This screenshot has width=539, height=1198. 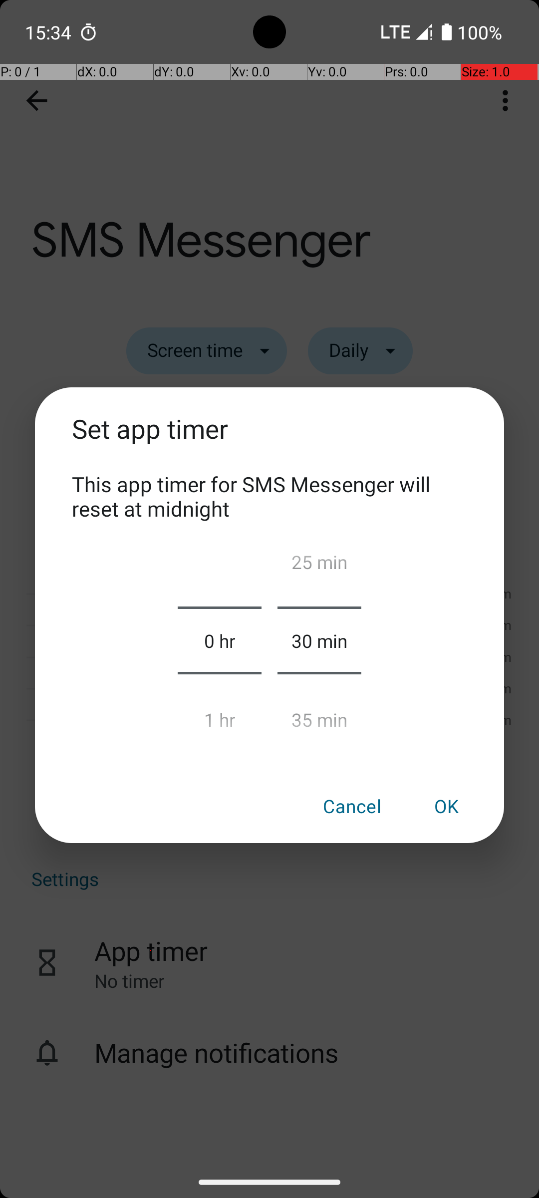 What do you see at coordinates (220, 715) in the screenshot?
I see `1 hr` at bounding box center [220, 715].